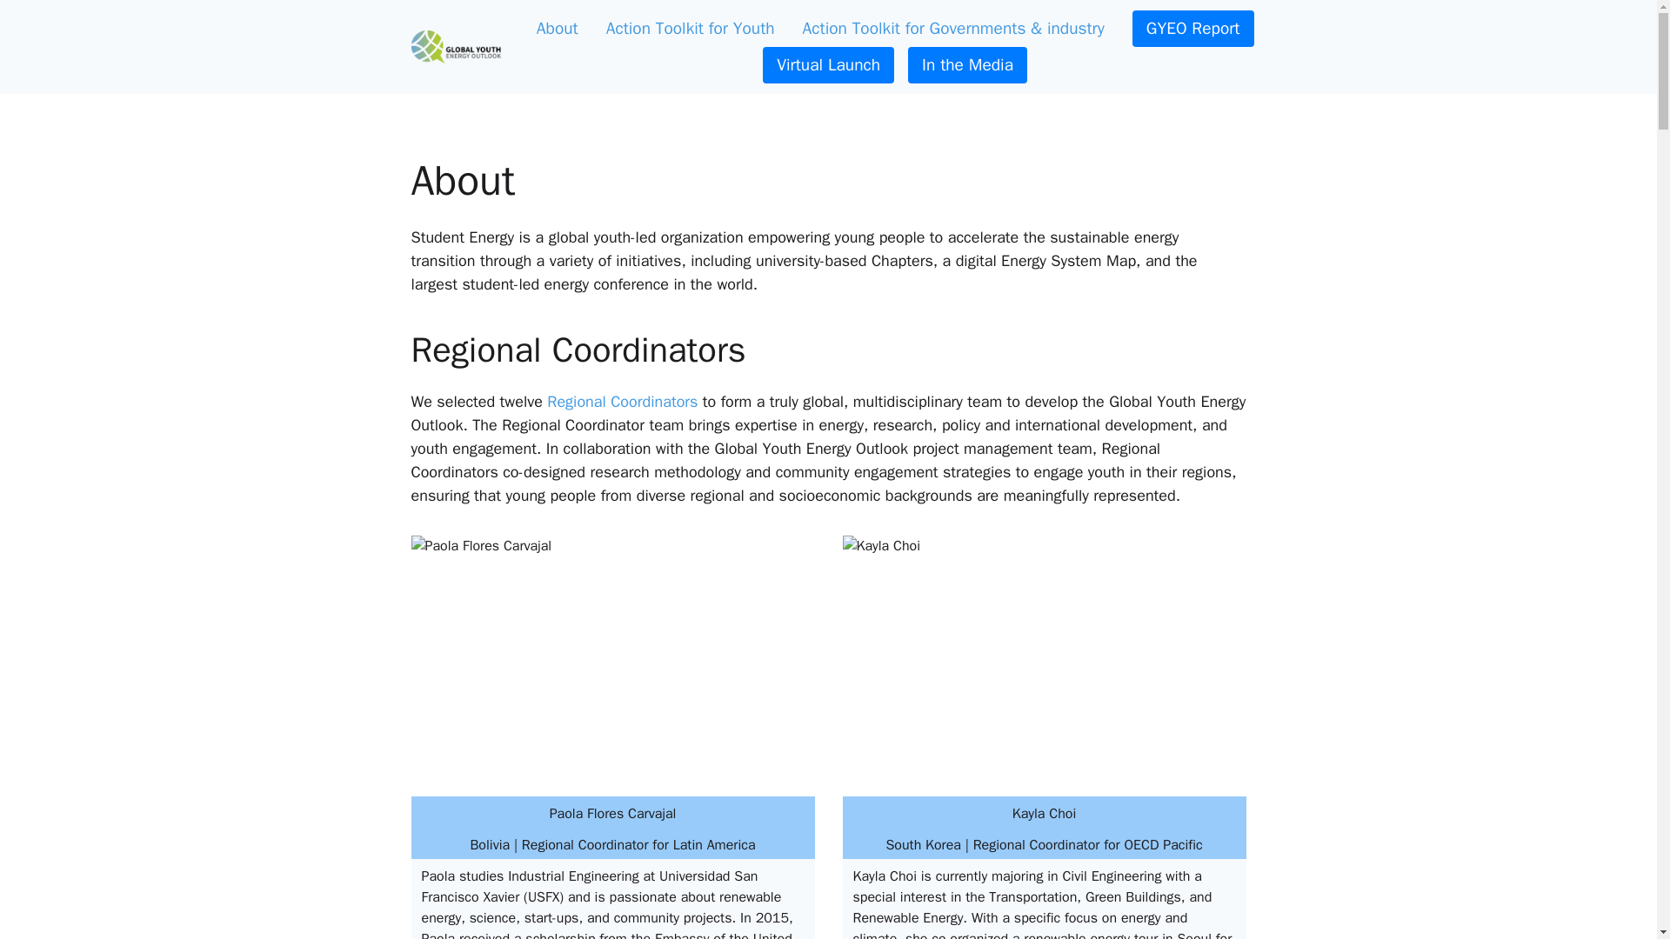 This screenshot has width=1670, height=939. What do you see at coordinates (967, 65) in the screenshot?
I see `In the Media` at bounding box center [967, 65].